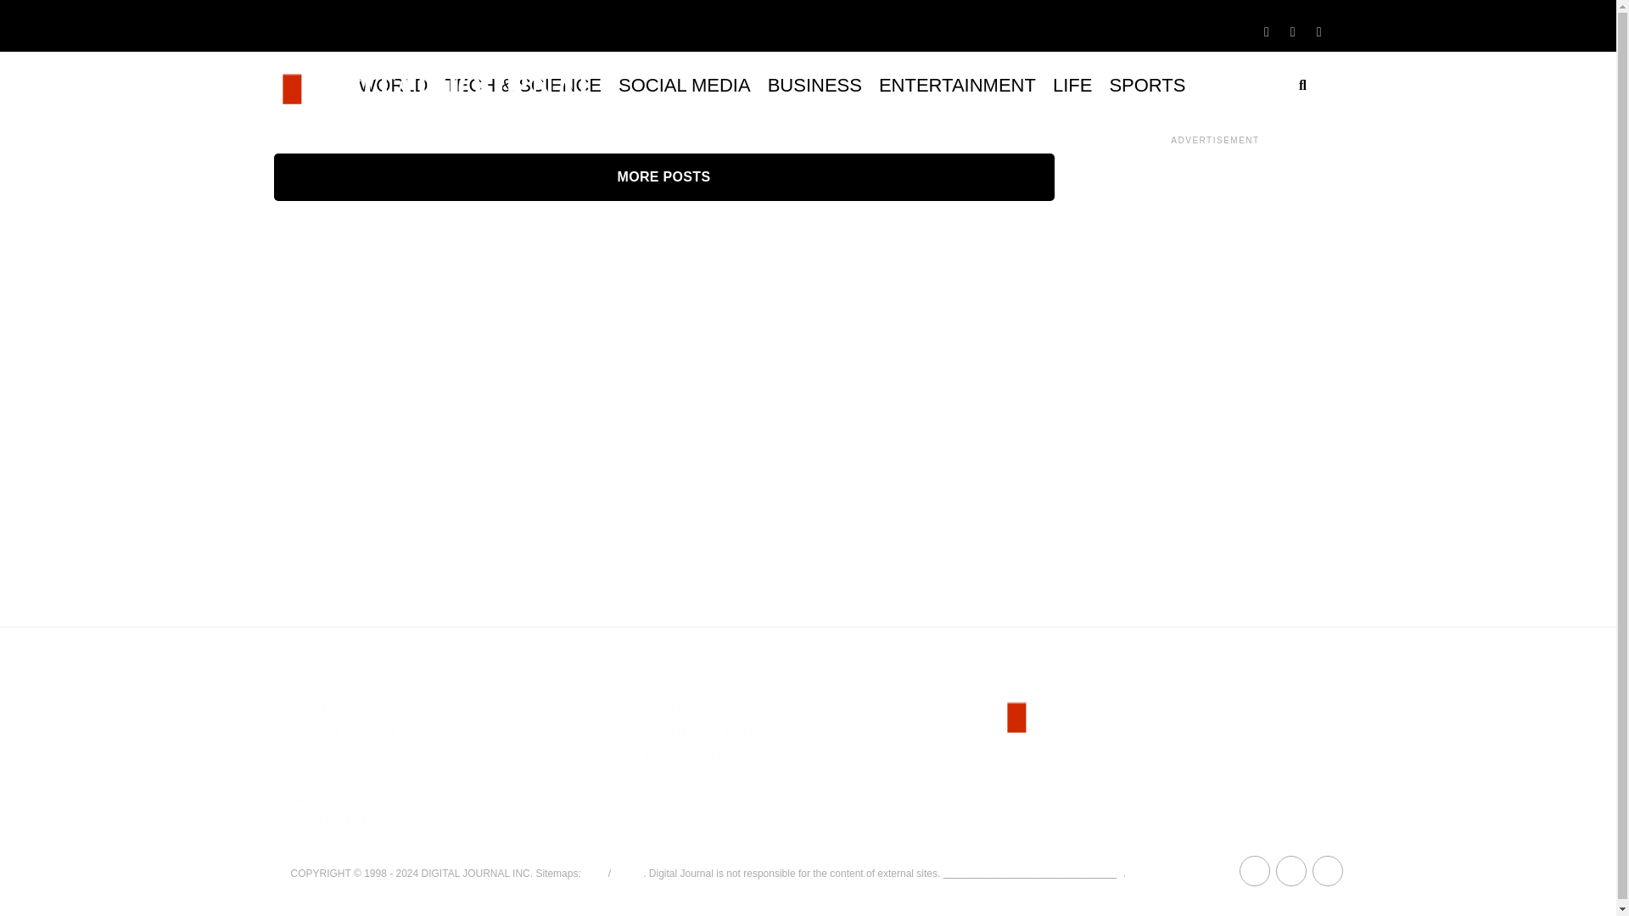 The height and width of the screenshot is (916, 1629). Describe the element at coordinates (594, 872) in the screenshot. I see `XML` at that location.